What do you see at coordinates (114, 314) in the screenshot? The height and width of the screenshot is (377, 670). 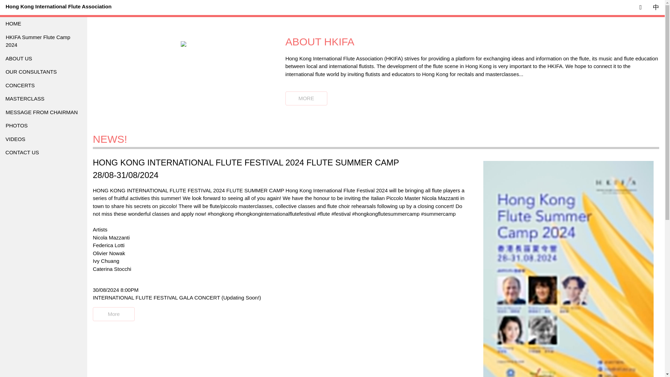 I see `More` at bounding box center [114, 314].